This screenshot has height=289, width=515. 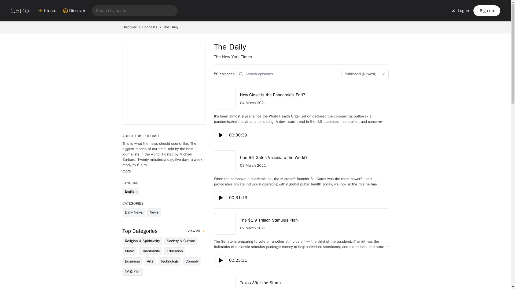 I want to click on View all, so click(x=196, y=231).